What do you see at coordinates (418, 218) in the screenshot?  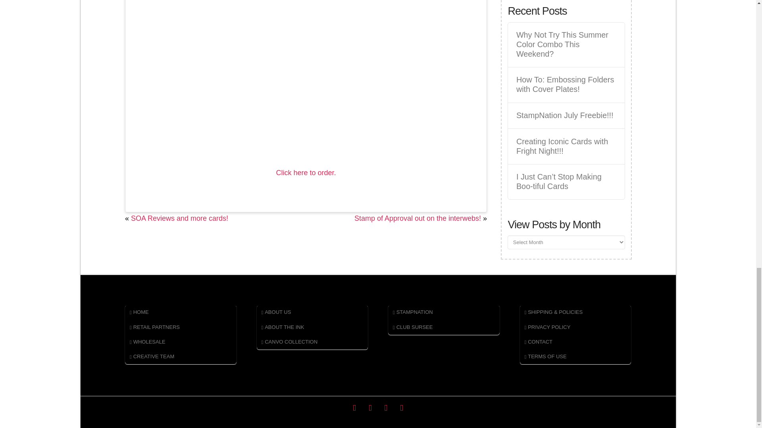 I see `Stamp of Approval out on the interwebs!` at bounding box center [418, 218].